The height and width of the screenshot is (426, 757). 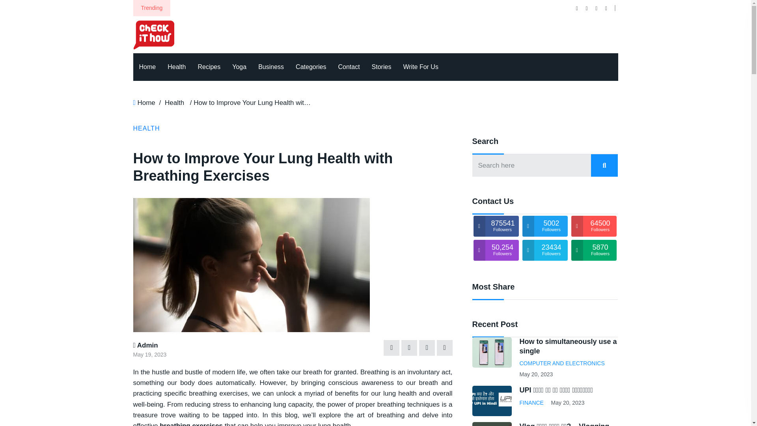 What do you see at coordinates (420, 67) in the screenshot?
I see `Write For Us` at bounding box center [420, 67].